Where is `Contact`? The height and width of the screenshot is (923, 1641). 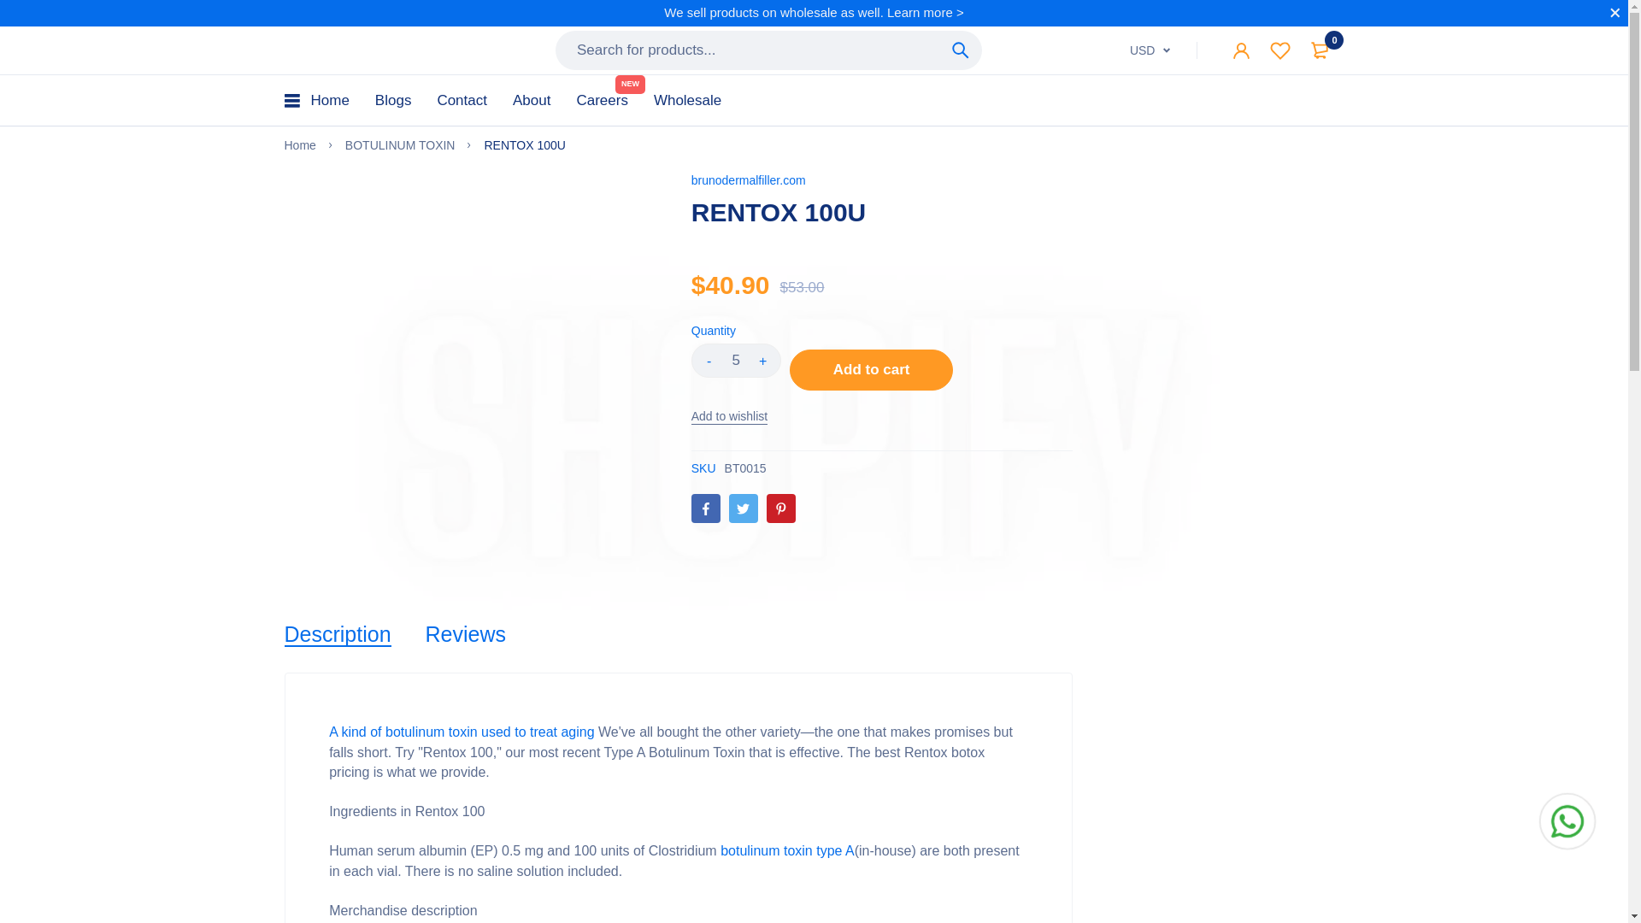
Contact is located at coordinates (462, 99).